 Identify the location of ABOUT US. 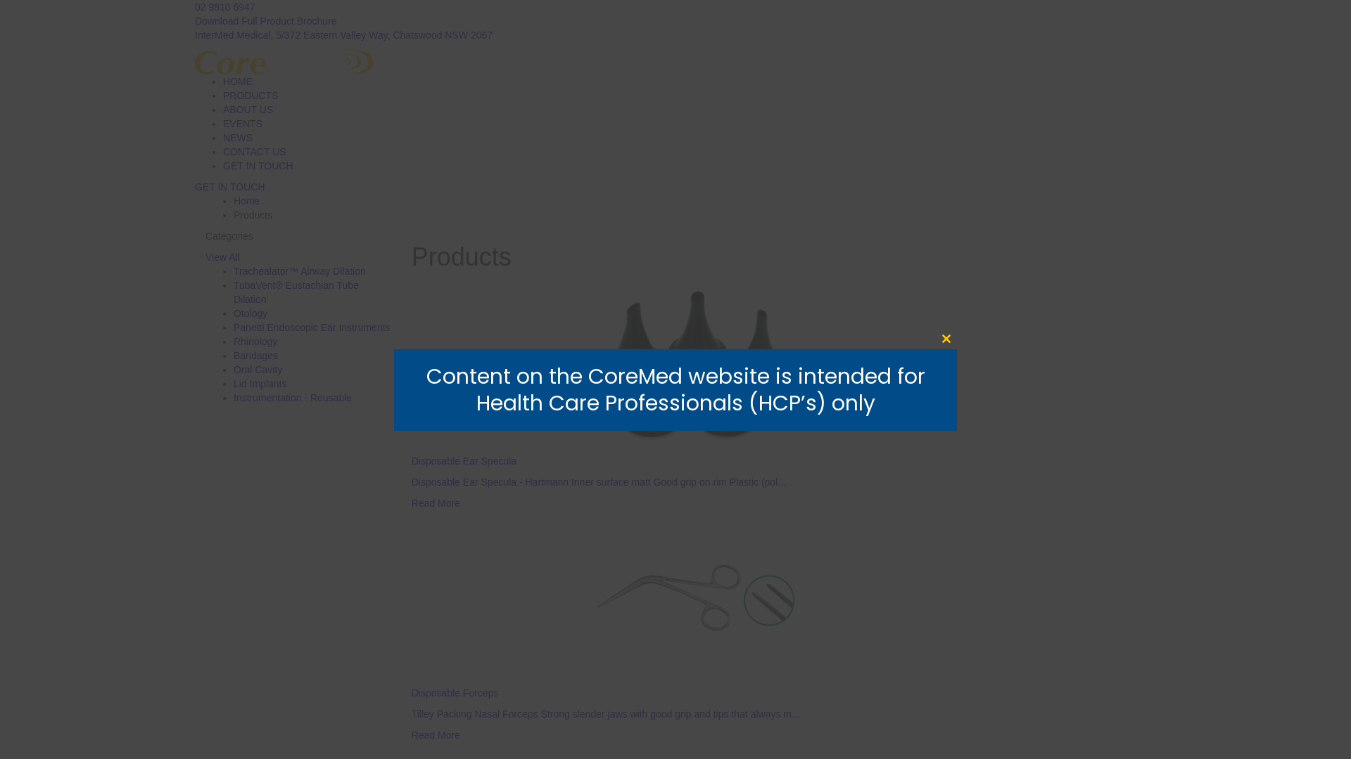
(248, 110).